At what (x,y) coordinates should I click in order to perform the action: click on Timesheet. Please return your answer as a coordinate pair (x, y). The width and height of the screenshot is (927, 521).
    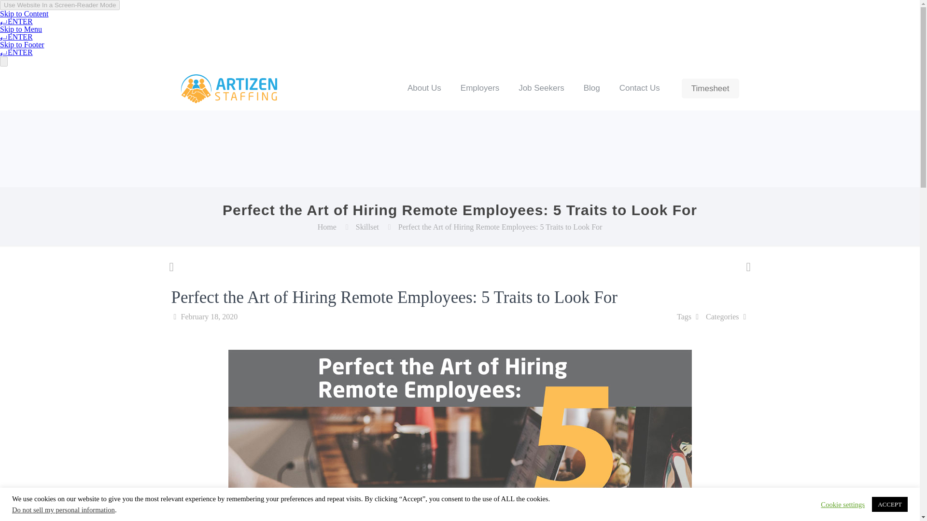
    Looking at the image, I should click on (710, 88).